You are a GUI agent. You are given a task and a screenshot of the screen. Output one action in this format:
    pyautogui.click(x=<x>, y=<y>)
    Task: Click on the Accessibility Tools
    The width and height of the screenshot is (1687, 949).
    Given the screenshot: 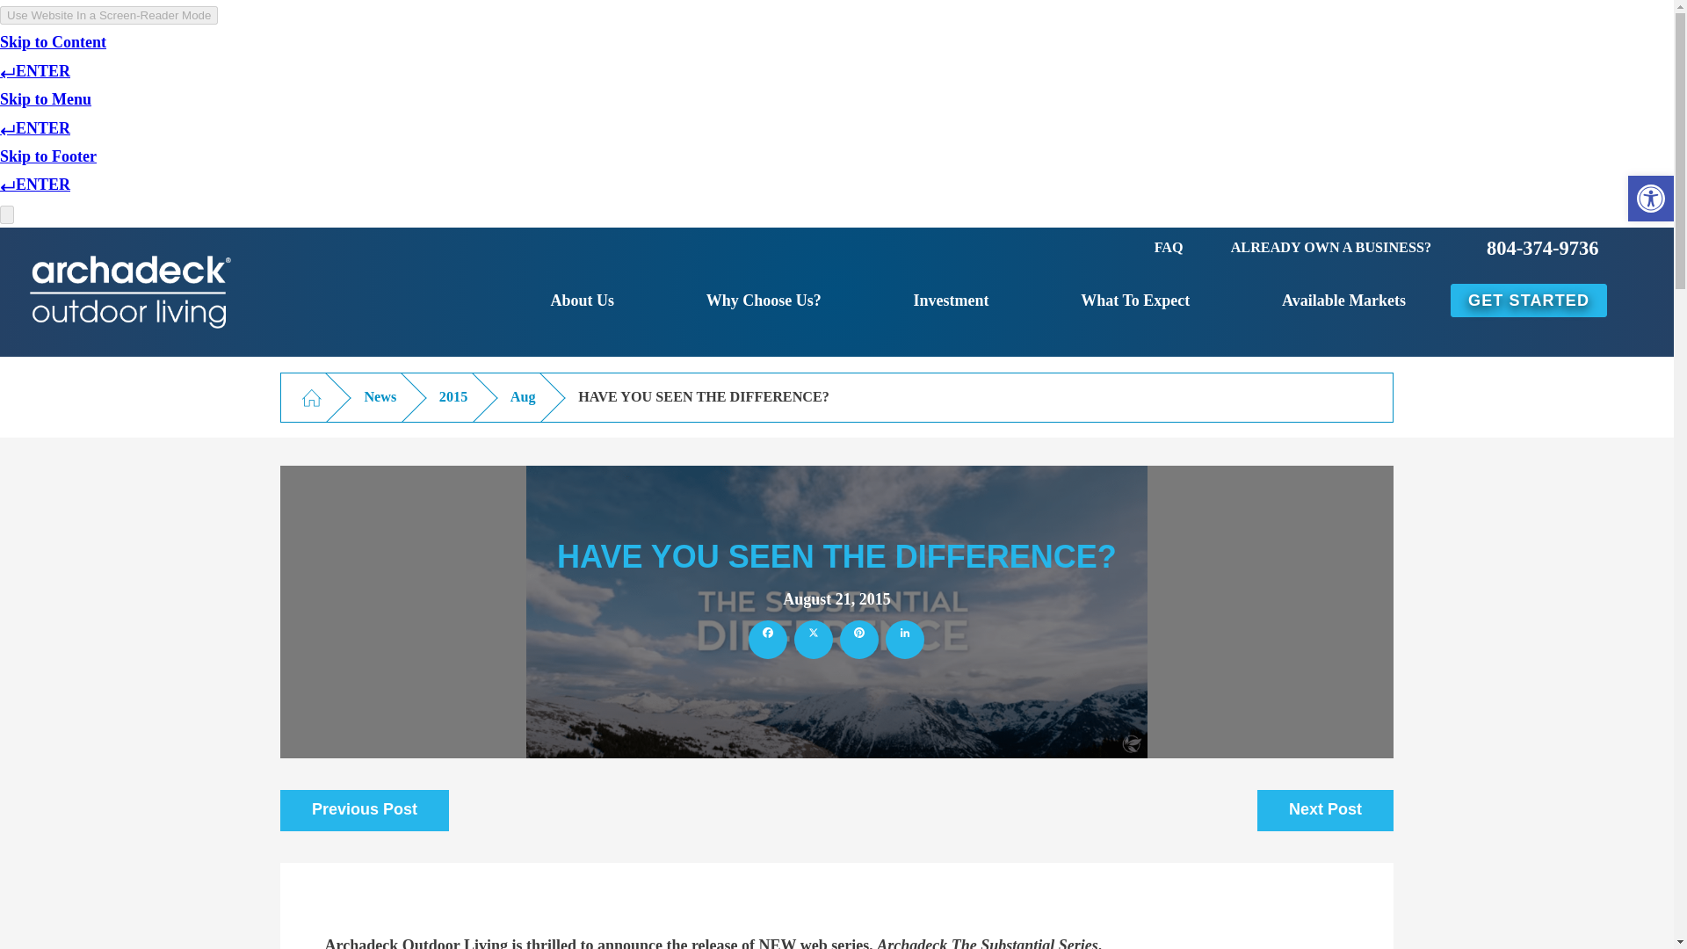 What is the action you would take?
    pyautogui.click(x=1650, y=198)
    